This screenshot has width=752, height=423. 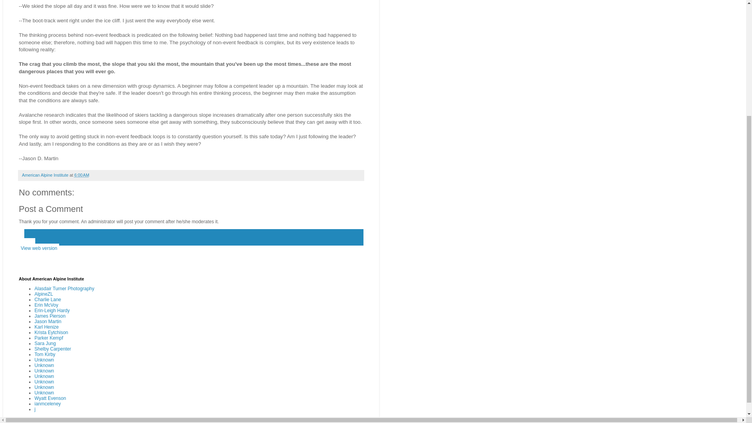 What do you see at coordinates (51, 333) in the screenshot?
I see `Krista Eytchison` at bounding box center [51, 333].